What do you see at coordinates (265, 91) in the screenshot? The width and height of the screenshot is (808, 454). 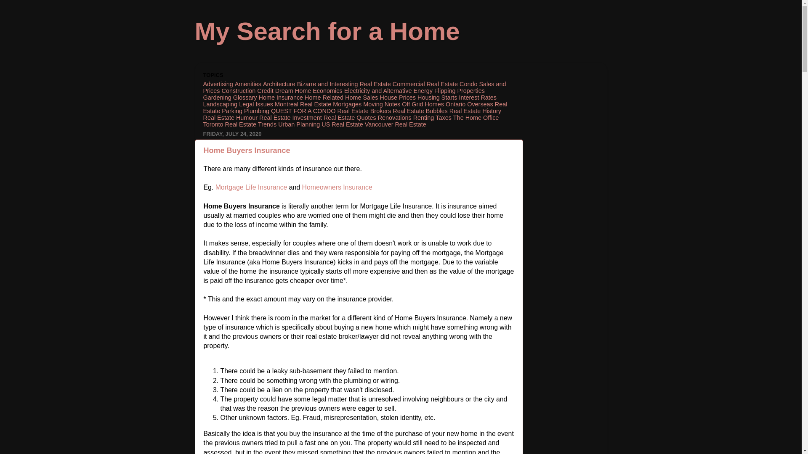 I see `Credit` at bounding box center [265, 91].